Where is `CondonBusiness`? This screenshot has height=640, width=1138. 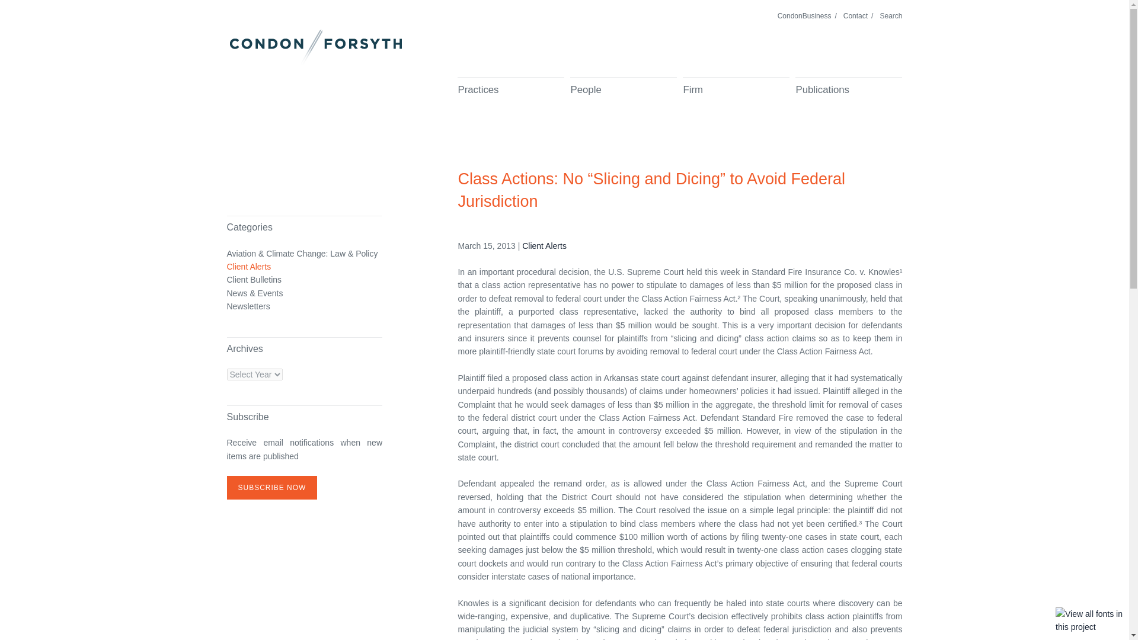
CondonBusiness is located at coordinates (804, 16).